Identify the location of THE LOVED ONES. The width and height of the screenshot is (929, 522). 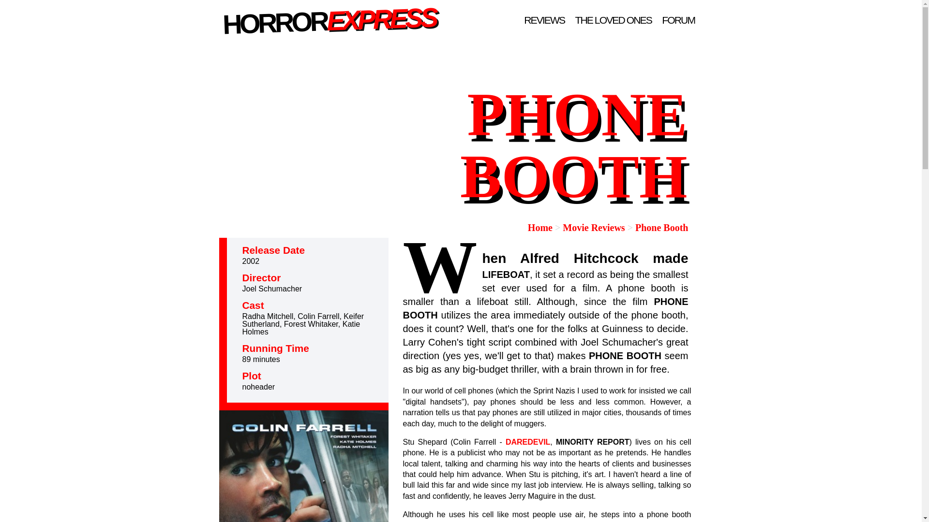
(614, 20).